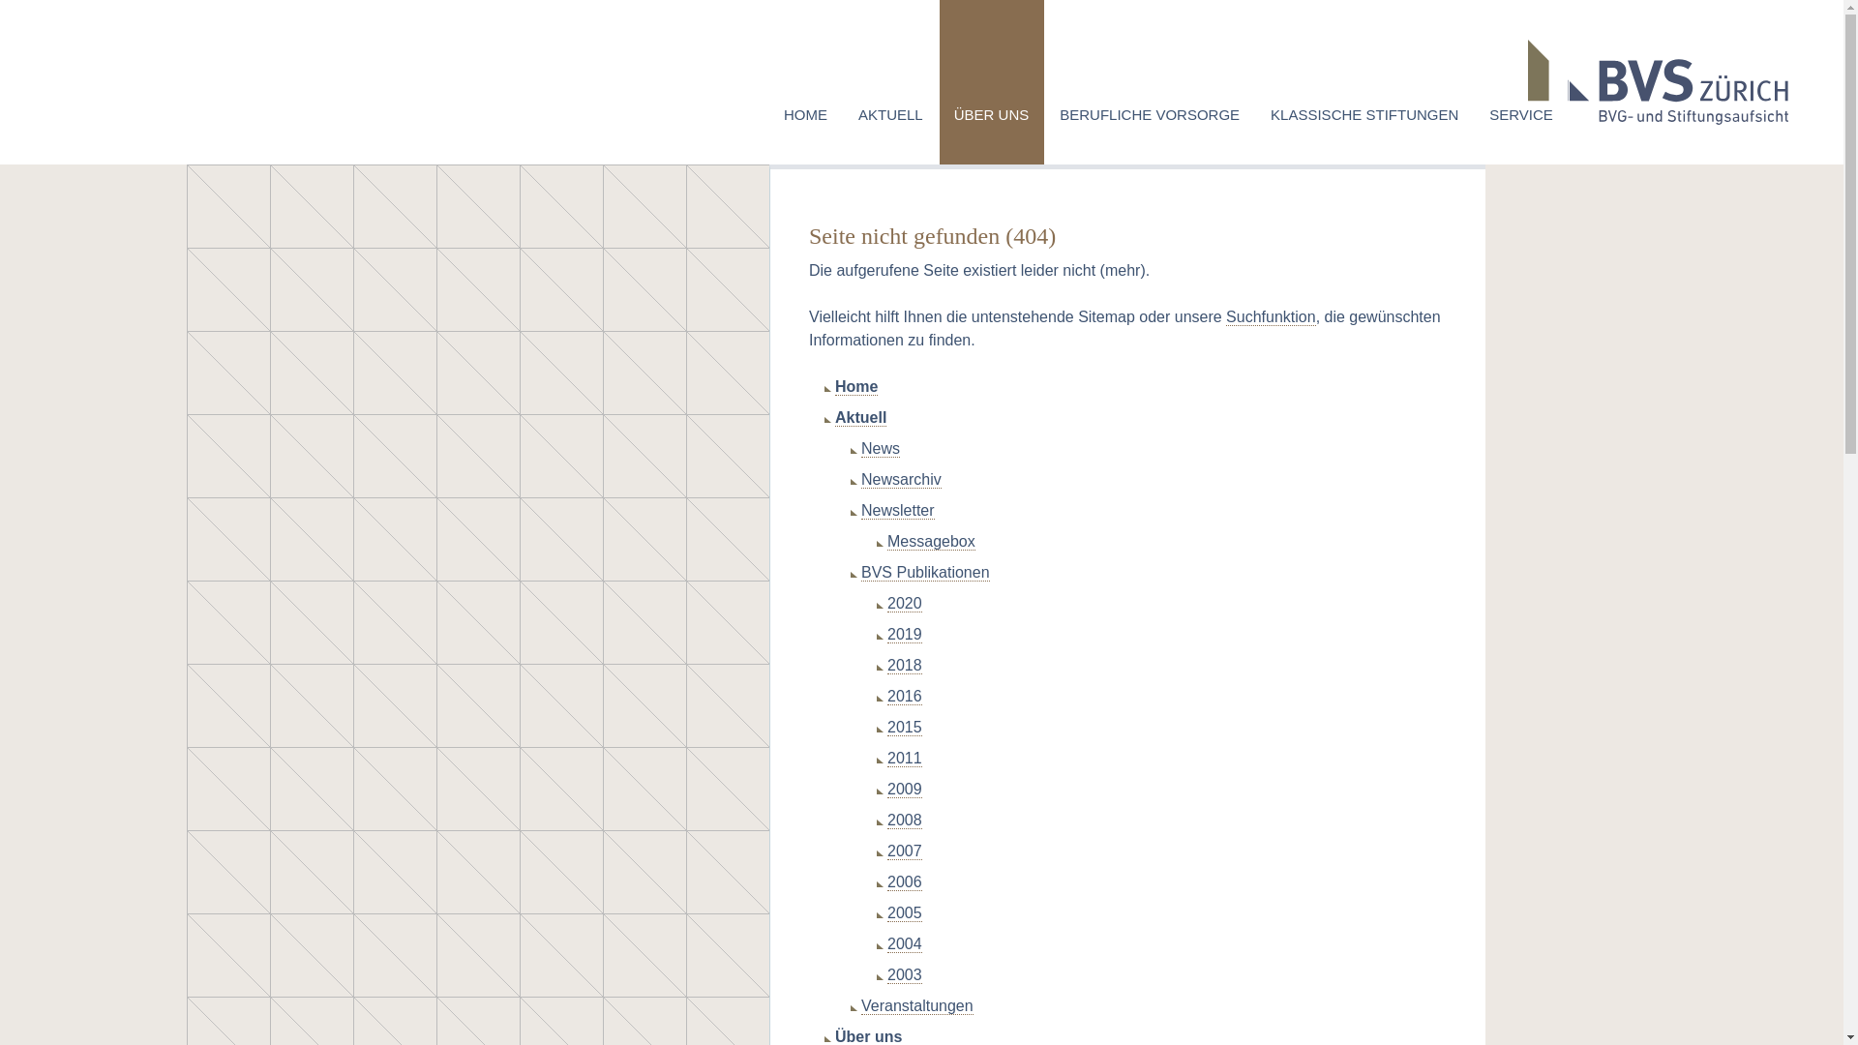  I want to click on BERUFLICHE VORSORGE, so click(1150, 82).